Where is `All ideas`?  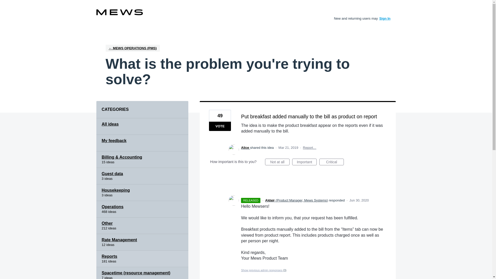
All ideas is located at coordinates (142, 126).